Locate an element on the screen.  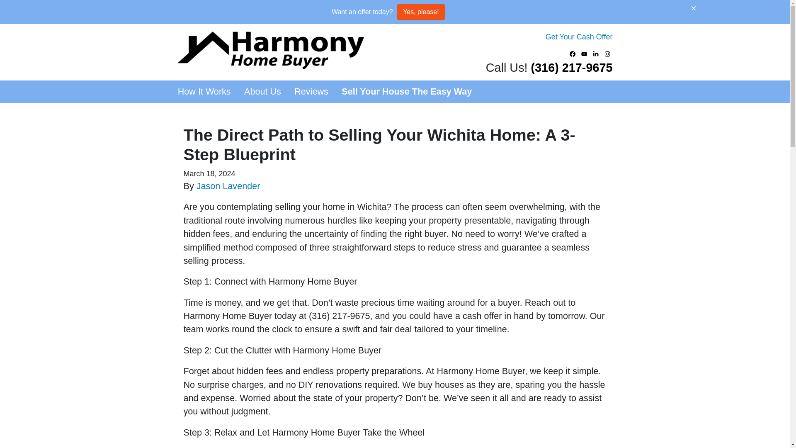
YouTube is located at coordinates (585, 54).